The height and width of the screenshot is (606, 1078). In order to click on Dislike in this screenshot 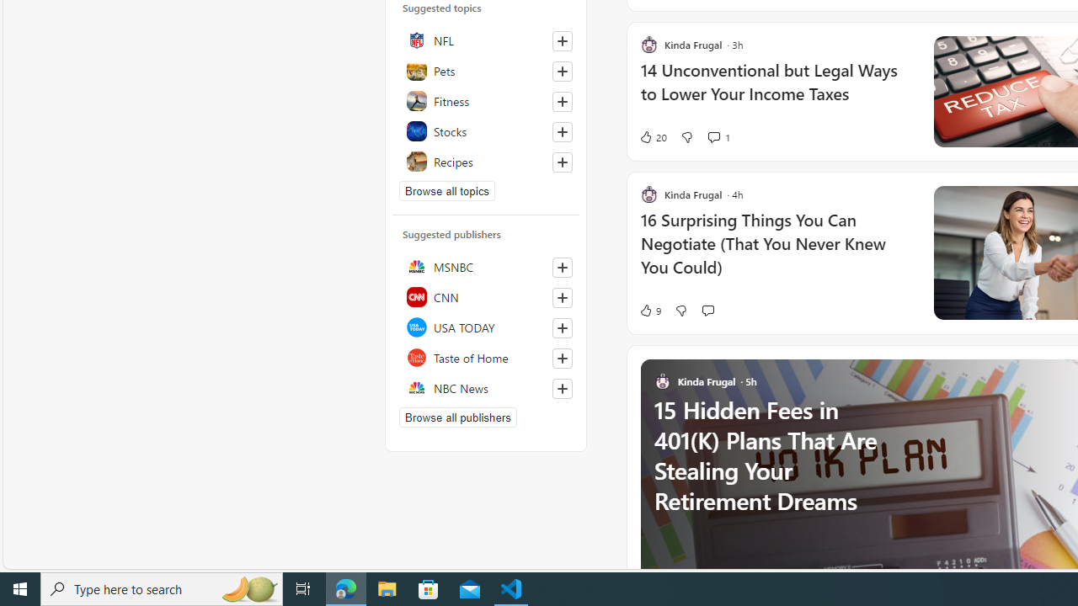, I will do `click(680, 310)`.